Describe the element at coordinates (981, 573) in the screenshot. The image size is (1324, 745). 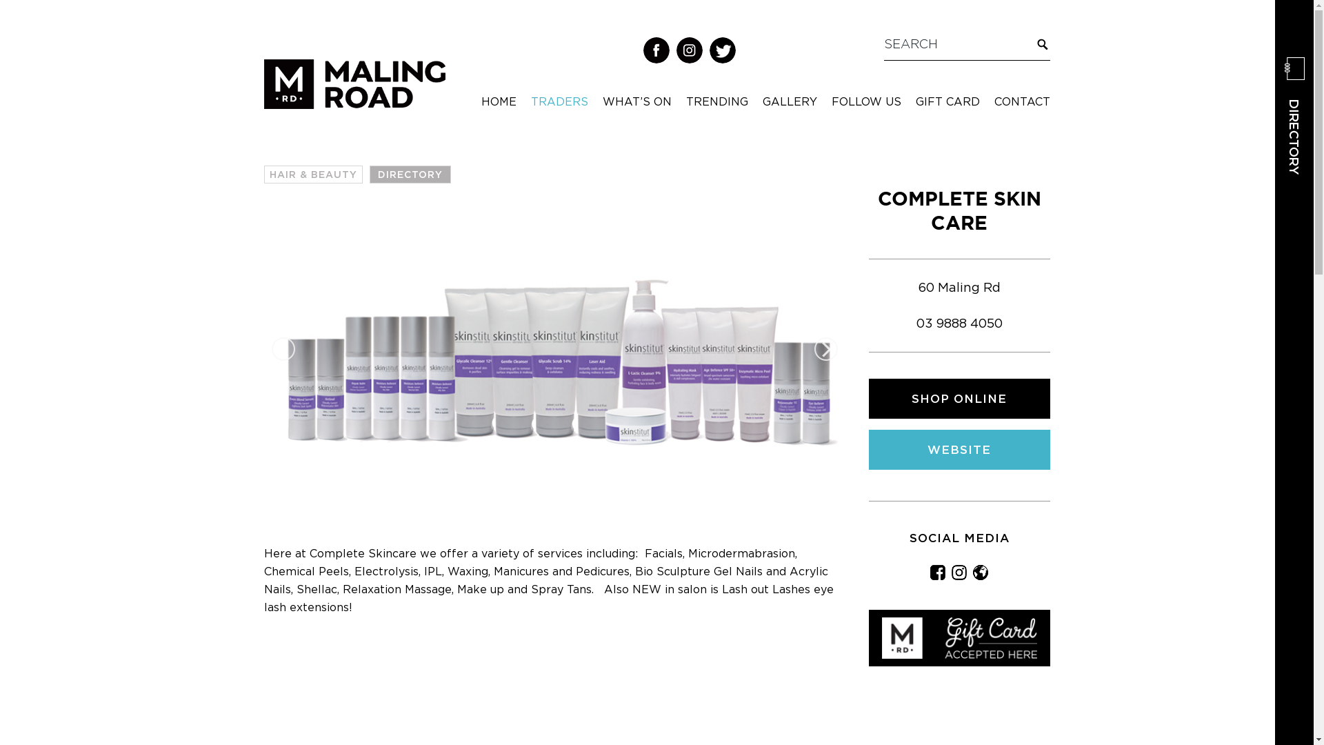
I see `Website` at that location.